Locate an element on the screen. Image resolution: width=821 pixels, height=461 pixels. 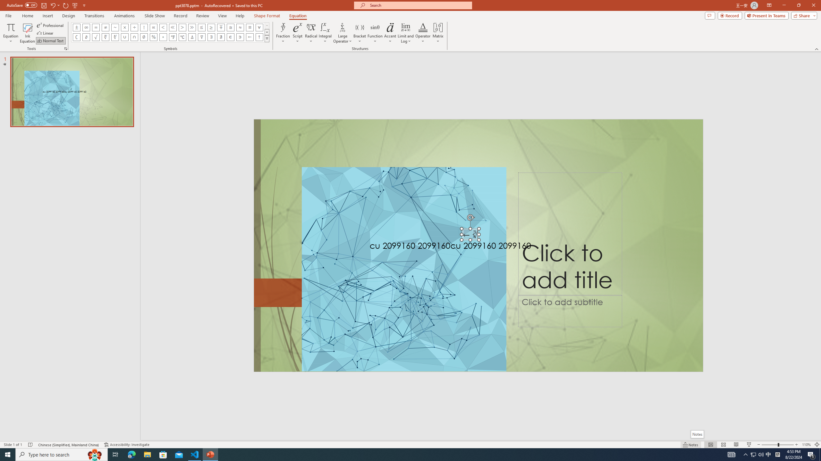
Equation Symbol Approximately is located at coordinates (115, 27).